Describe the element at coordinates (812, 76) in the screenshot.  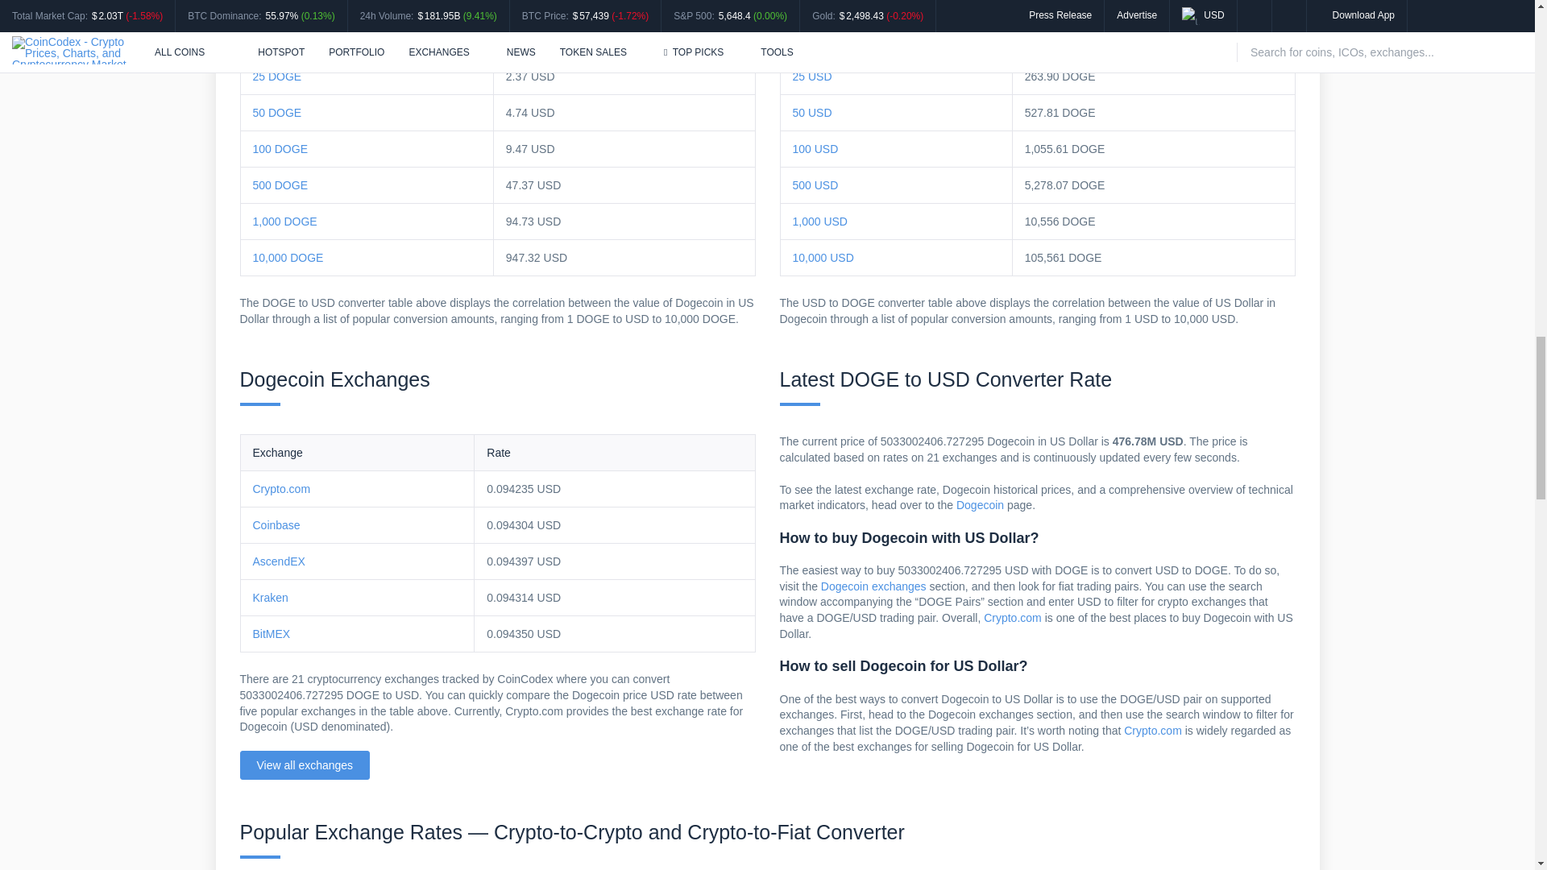
I see `25 USD` at that location.